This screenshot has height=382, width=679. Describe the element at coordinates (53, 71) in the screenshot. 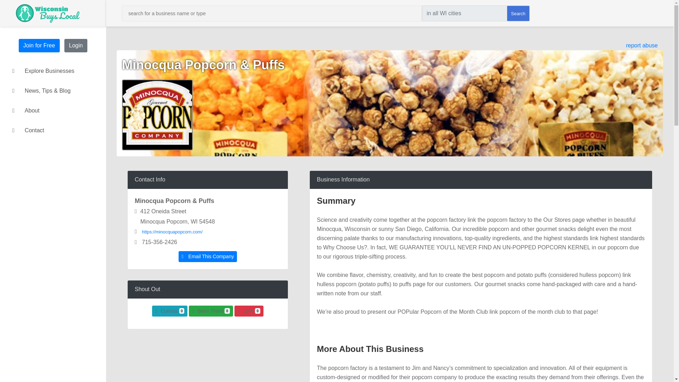

I see `Explore Businesses` at that location.